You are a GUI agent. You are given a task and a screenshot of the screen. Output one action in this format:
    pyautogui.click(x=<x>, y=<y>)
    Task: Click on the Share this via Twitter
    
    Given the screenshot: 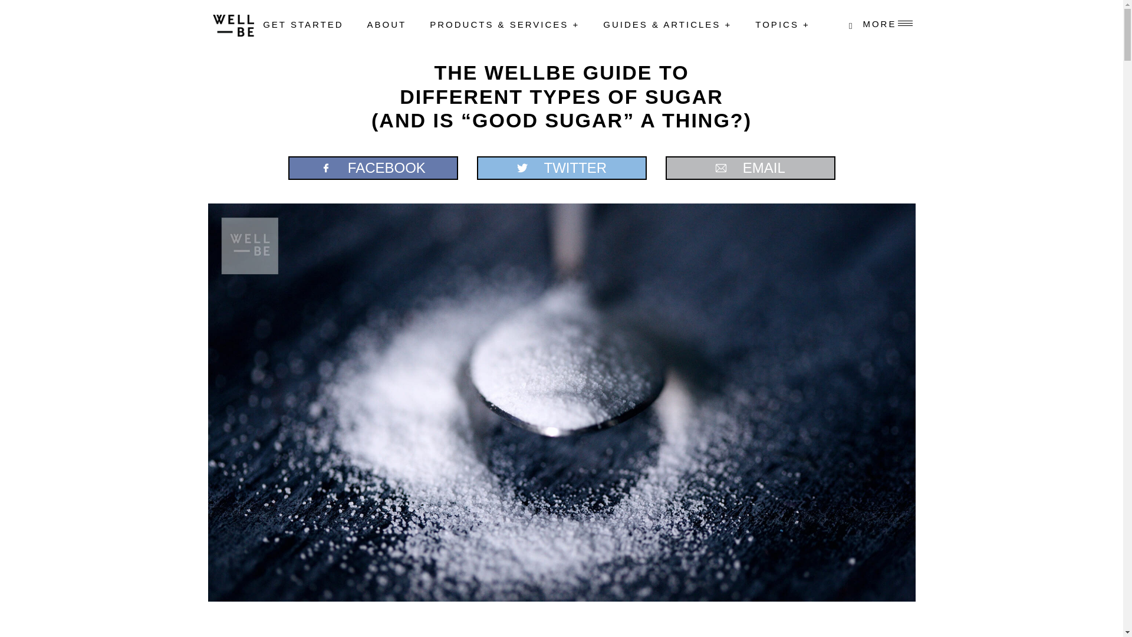 What is the action you would take?
    pyautogui.click(x=561, y=168)
    